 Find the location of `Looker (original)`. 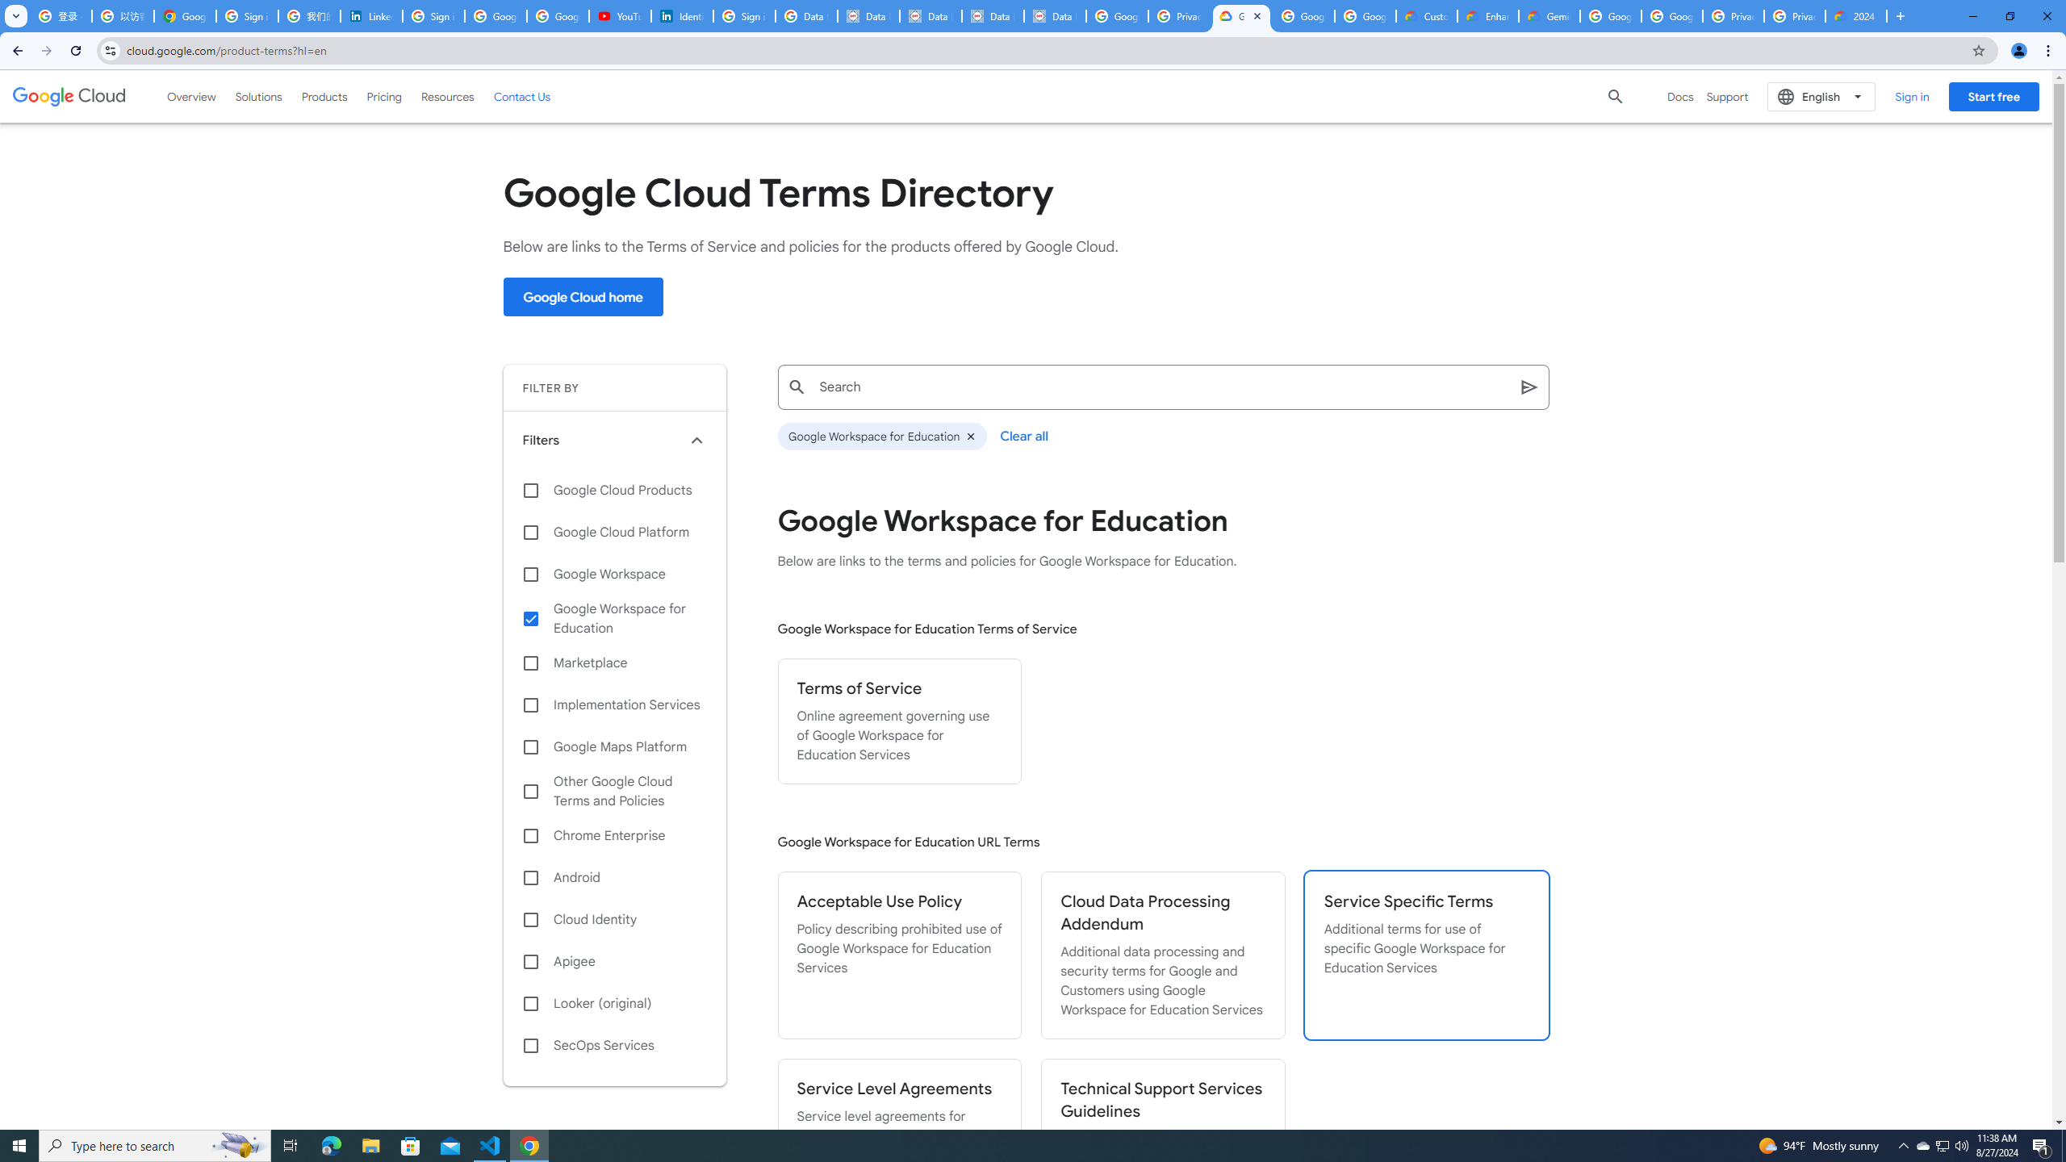

Looker (original) is located at coordinates (615, 1004).